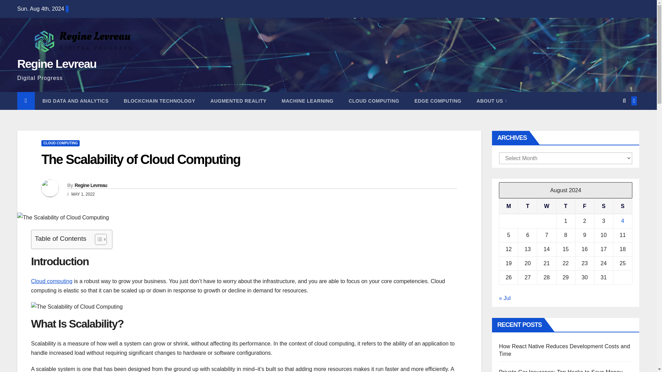 This screenshot has height=372, width=662. Describe the element at coordinates (374, 101) in the screenshot. I see `CLOUD COMPUTING` at that location.